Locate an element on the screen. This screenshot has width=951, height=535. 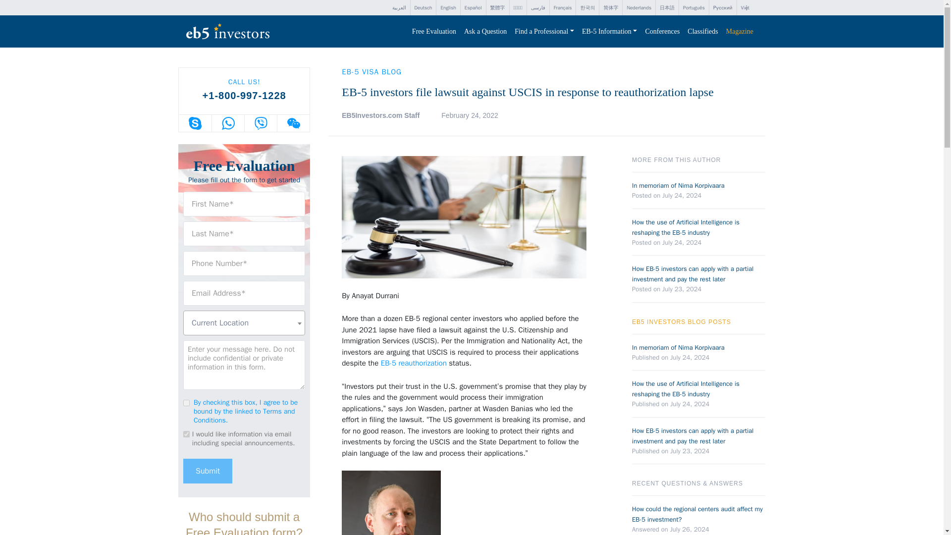
1 is located at coordinates (186, 402).